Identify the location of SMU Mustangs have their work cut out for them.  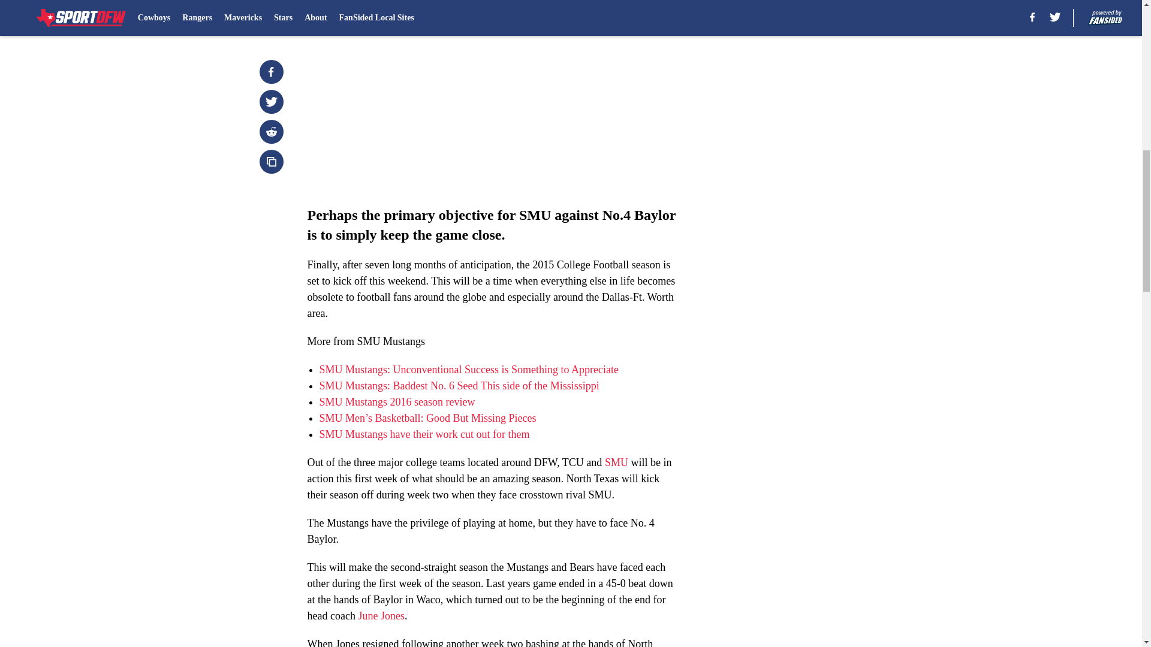
(424, 434).